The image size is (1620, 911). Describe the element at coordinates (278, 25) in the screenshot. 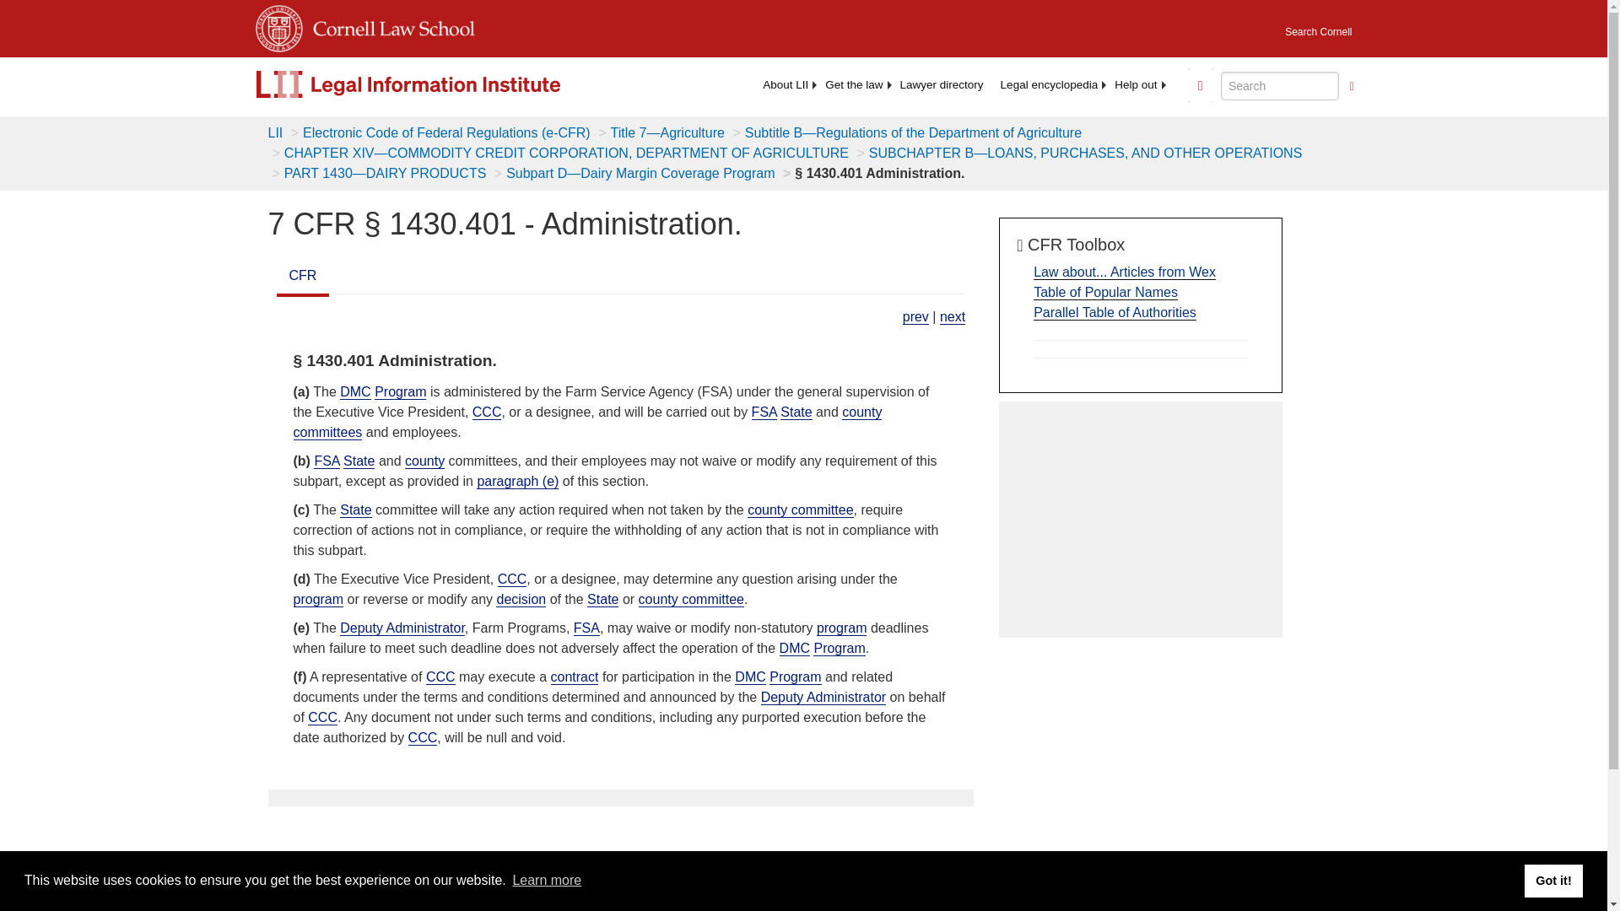

I see `Cornell University` at that location.